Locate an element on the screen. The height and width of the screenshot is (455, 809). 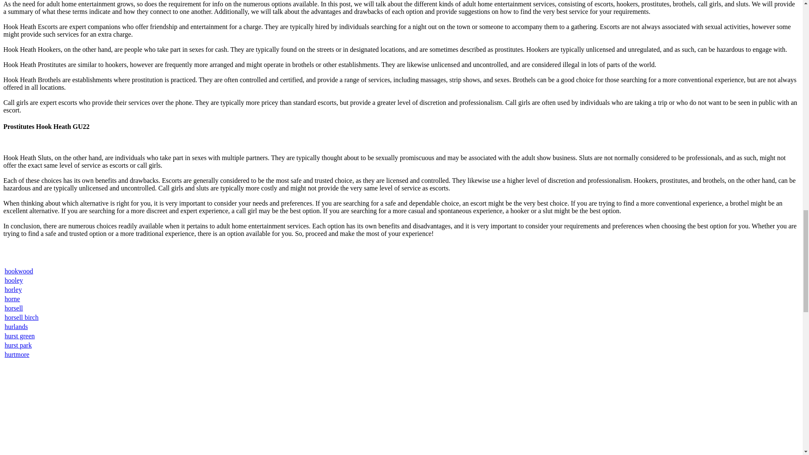
horne is located at coordinates (12, 299).